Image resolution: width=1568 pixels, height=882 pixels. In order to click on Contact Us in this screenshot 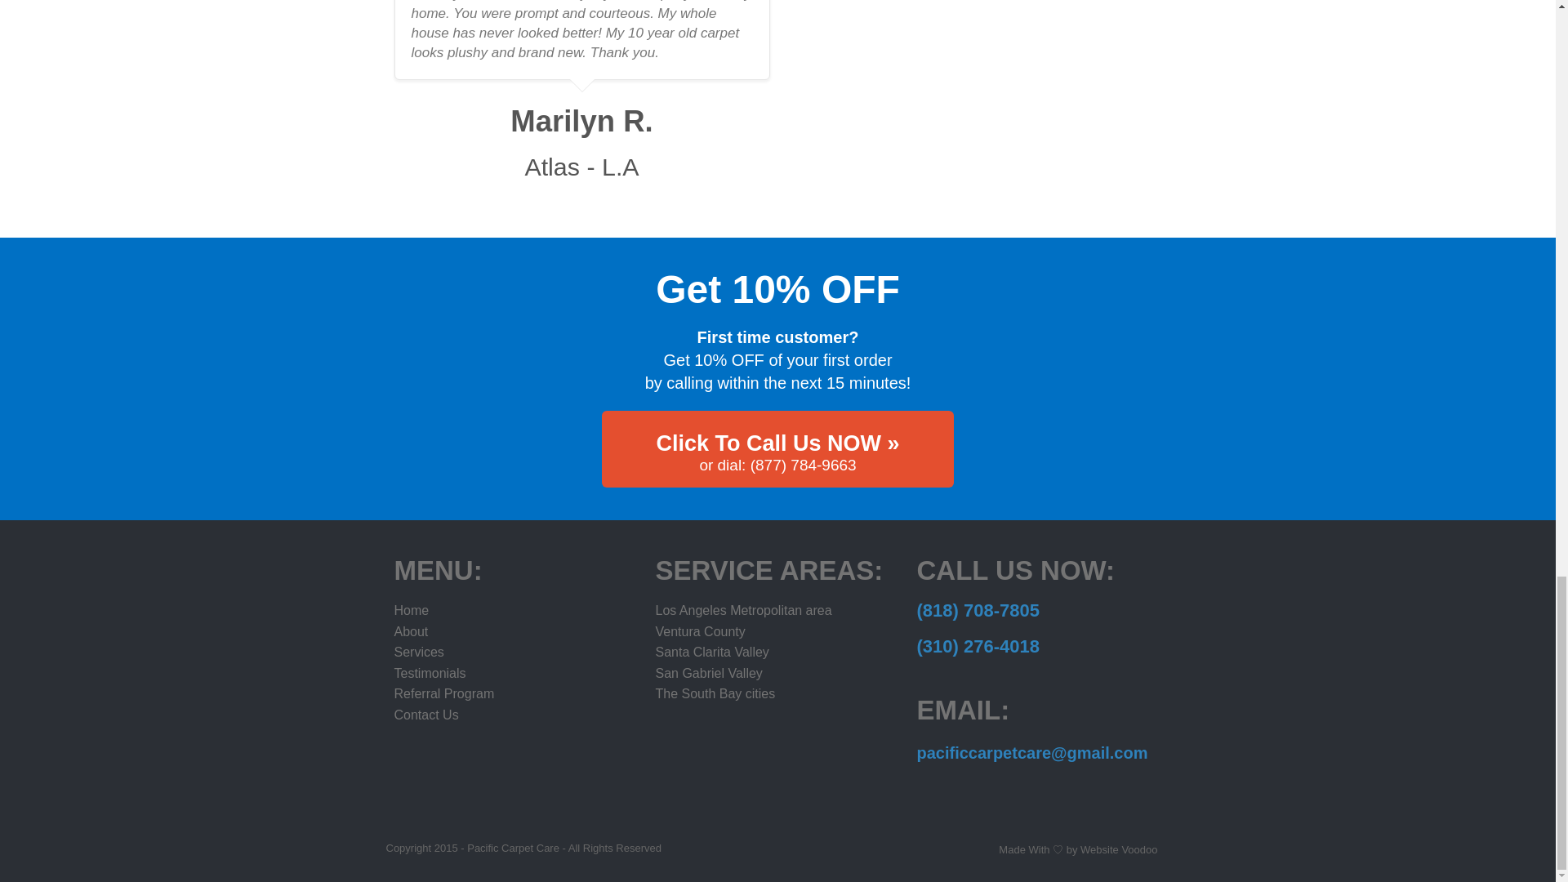, I will do `click(425, 715)`.